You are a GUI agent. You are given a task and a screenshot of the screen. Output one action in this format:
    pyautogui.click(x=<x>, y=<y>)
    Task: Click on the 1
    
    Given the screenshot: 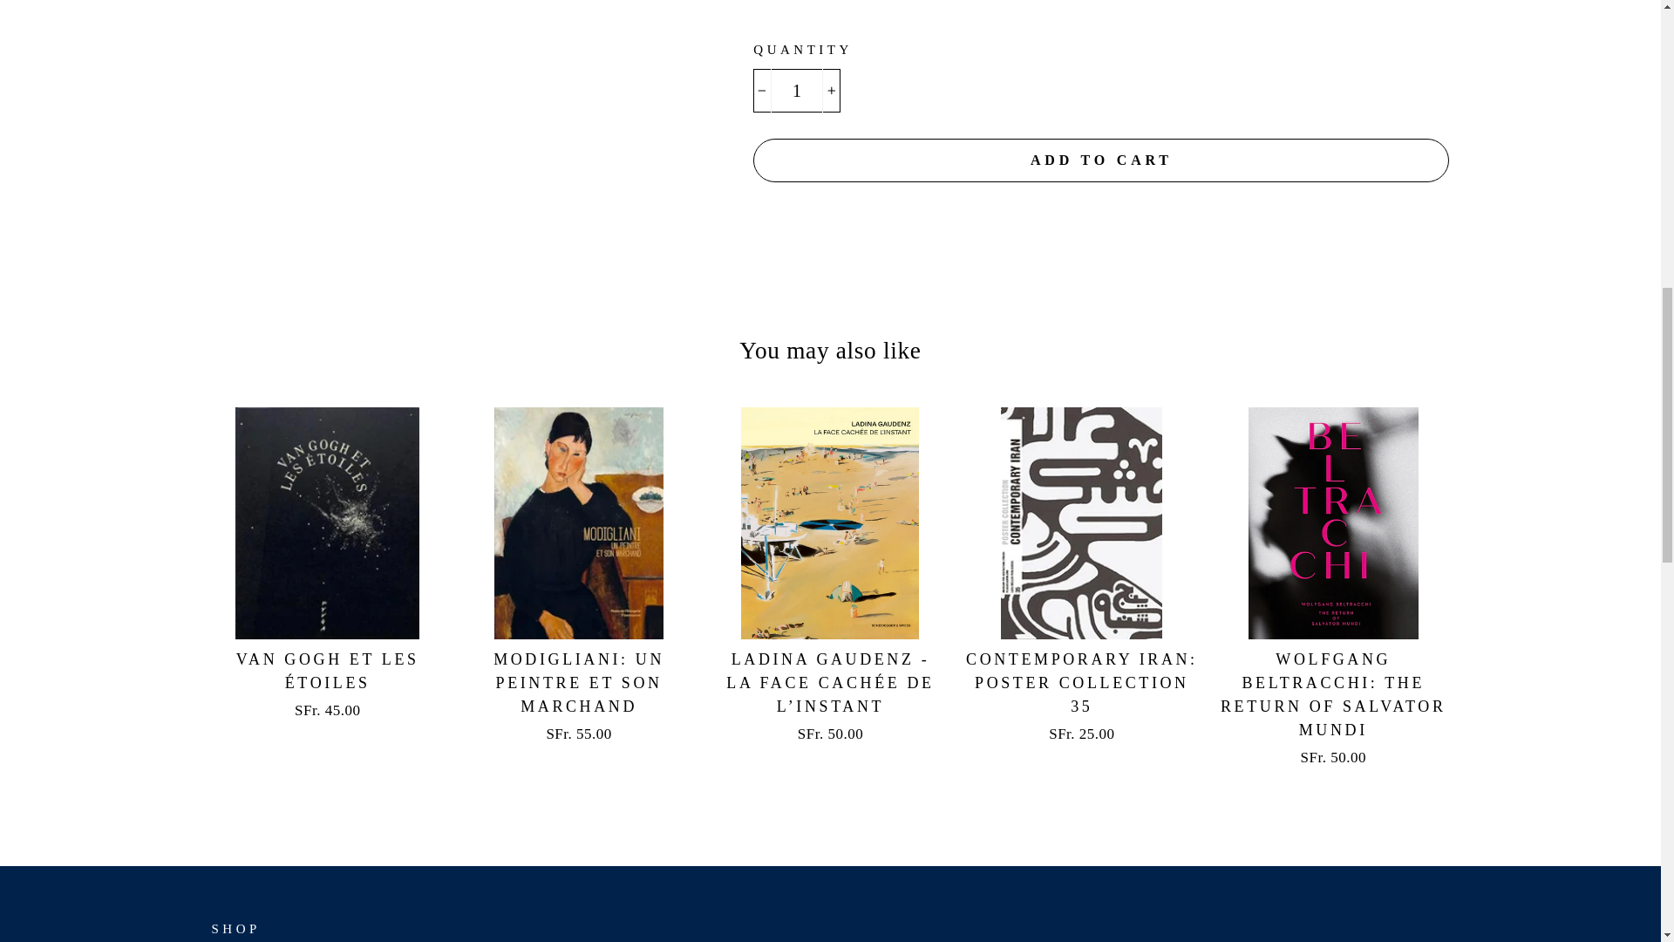 What is the action you would take?
    pyautogui.click(x=797, y=90)
    